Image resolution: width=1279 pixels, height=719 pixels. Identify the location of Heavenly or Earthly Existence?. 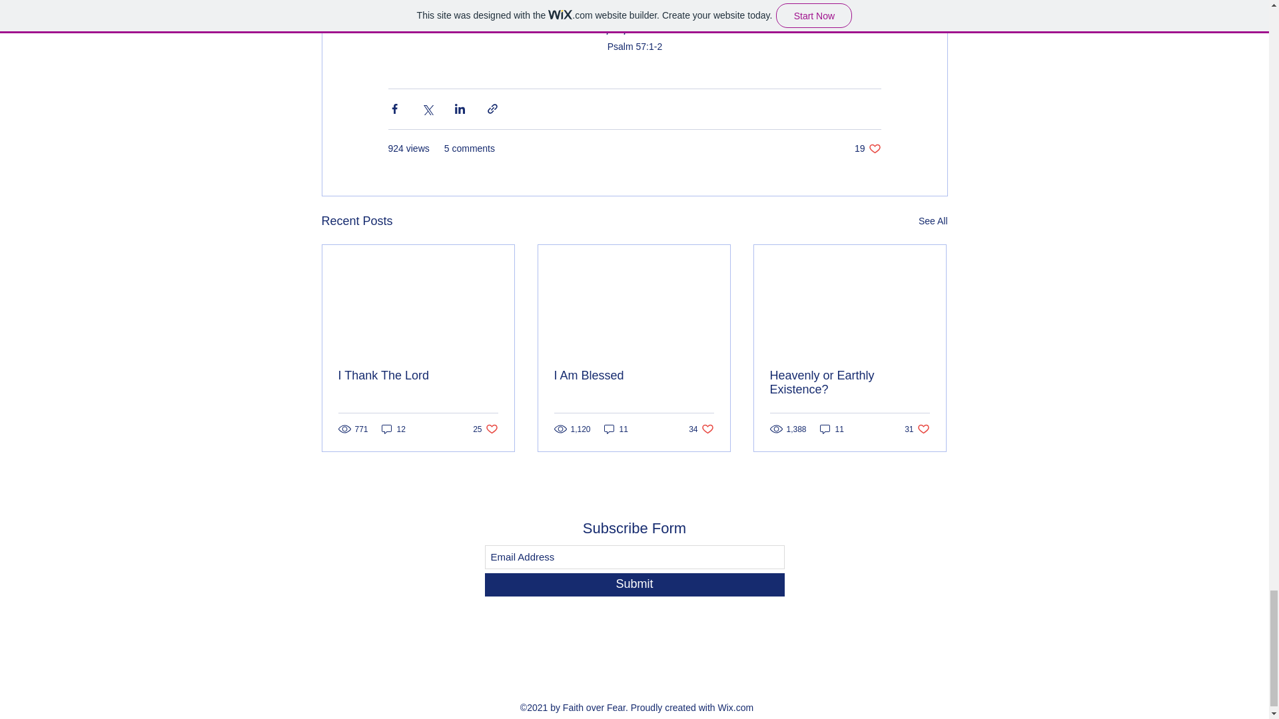
(831, 429).